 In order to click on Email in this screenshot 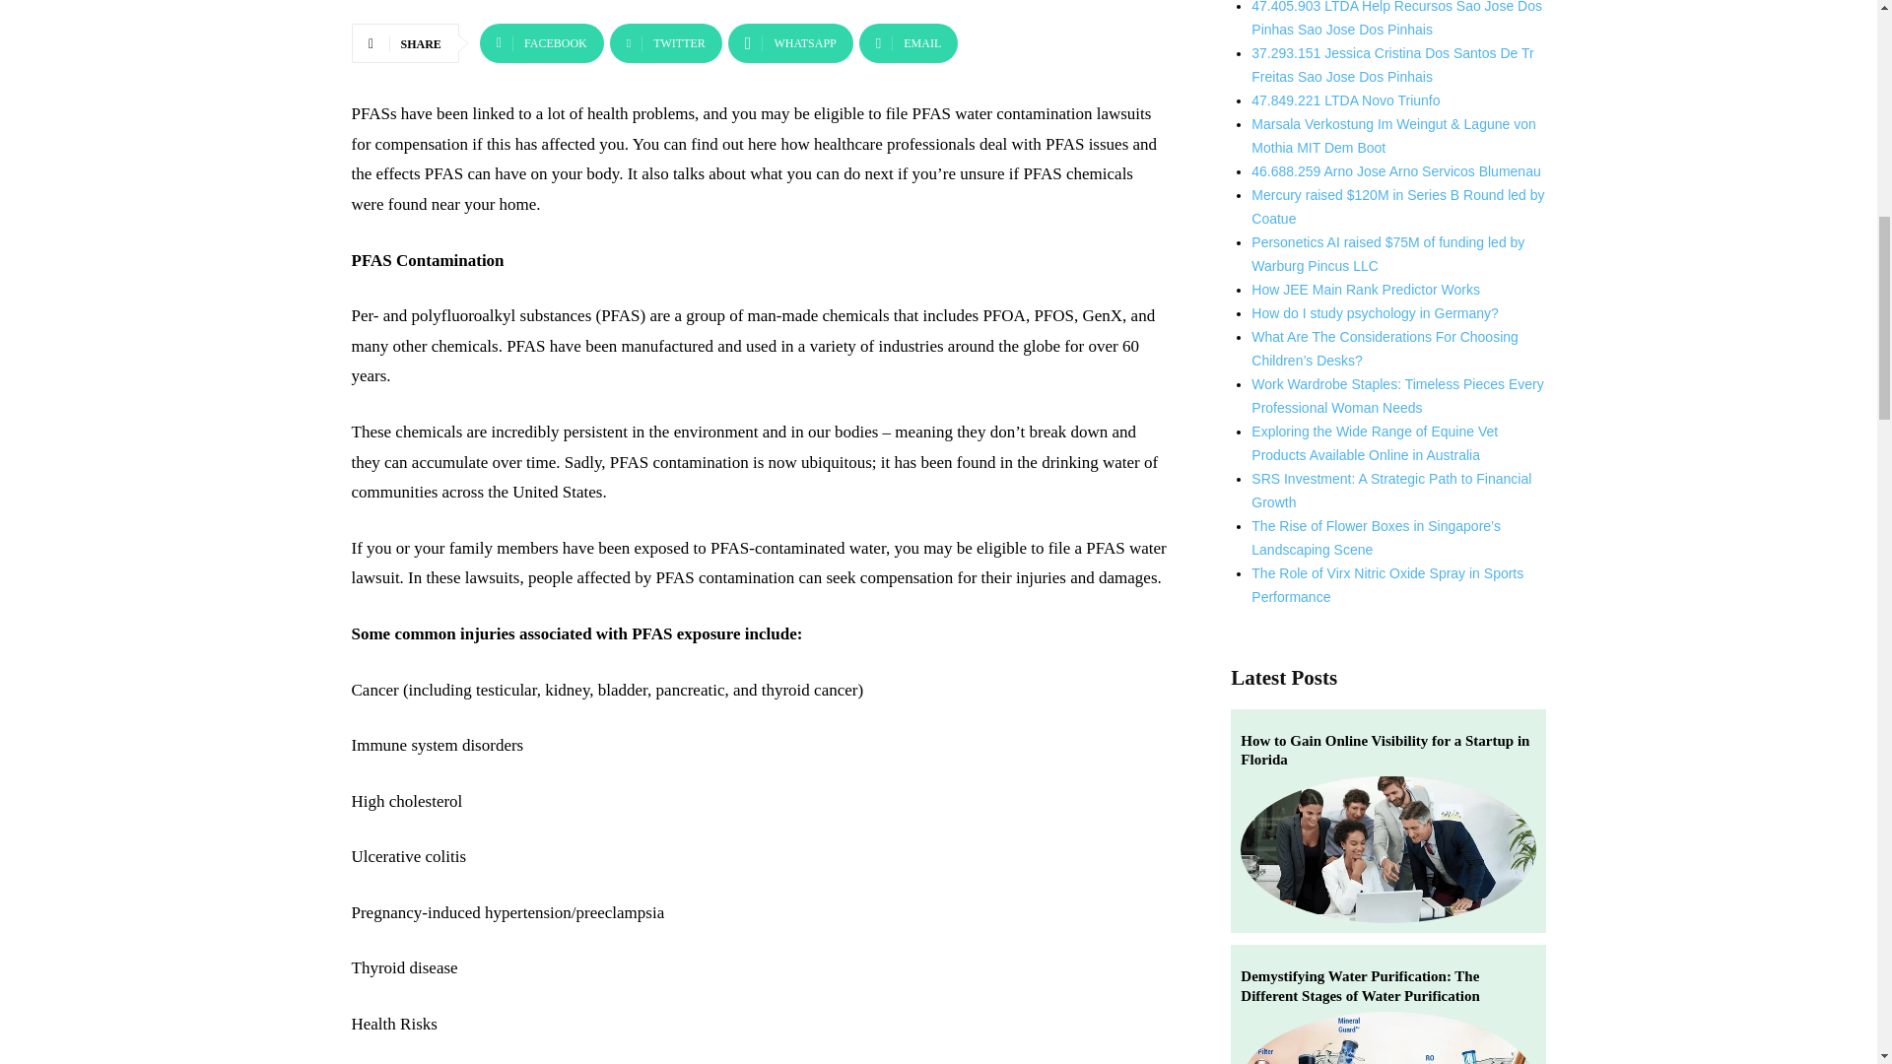, I will do `click(908, 42)`.